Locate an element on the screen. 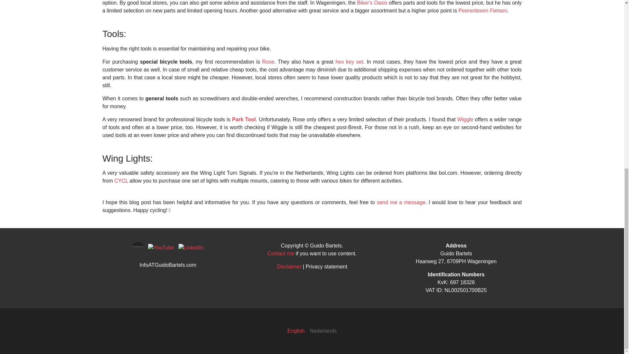 Image resolution: width=629 pixels, height=354 pixels. Wiggle is located at coordinates (465, 119).